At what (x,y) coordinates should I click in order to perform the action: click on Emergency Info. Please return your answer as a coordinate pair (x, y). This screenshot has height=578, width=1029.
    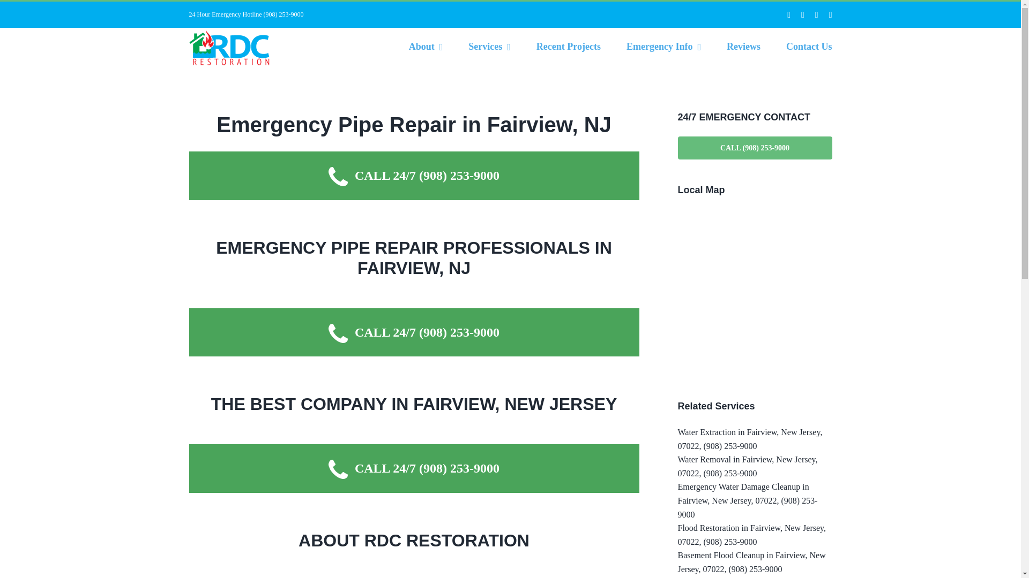
    Looking at the image, I should click on (663, 46).